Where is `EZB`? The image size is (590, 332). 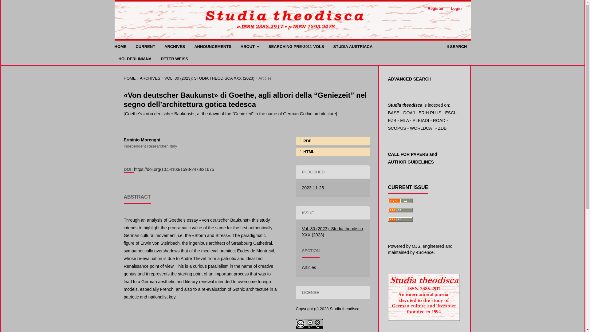
EZB is located at coordinates (391, 121).